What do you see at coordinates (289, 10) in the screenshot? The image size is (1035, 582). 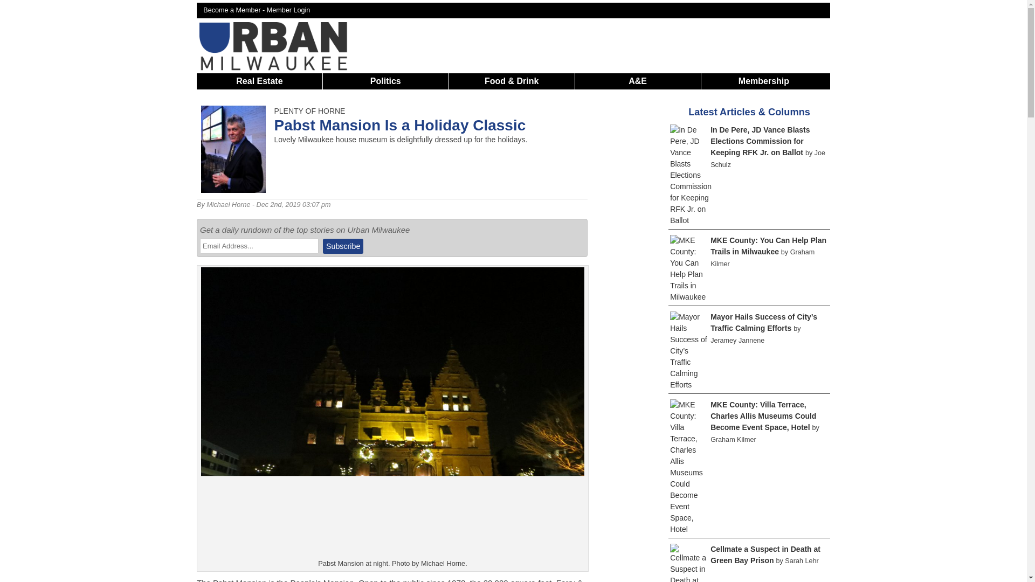 I see `Member Login` at bounding box center [289, 10].